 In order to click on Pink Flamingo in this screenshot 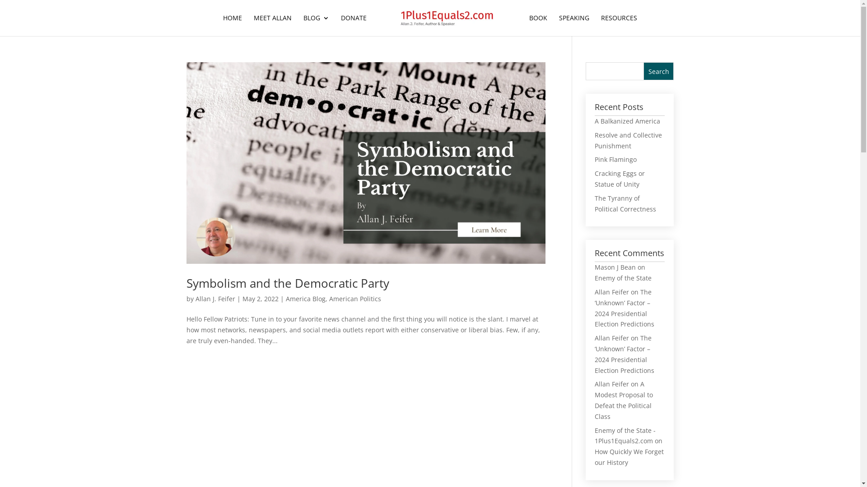, I will do `click(616, 160)`.